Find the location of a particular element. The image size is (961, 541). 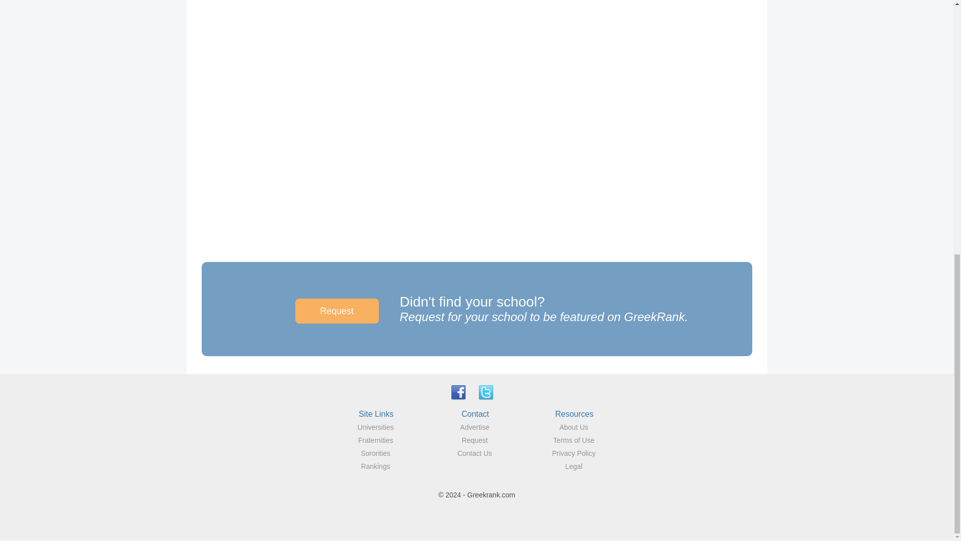

Universities is located at coordinates (375, 427).